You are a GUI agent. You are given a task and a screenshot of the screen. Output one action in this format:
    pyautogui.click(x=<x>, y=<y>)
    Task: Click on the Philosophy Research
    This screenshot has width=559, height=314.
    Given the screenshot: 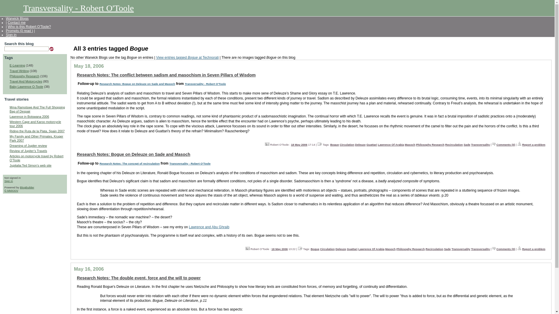 What is the action you would take?
    pyautogui.click(x=430, y=145)
    